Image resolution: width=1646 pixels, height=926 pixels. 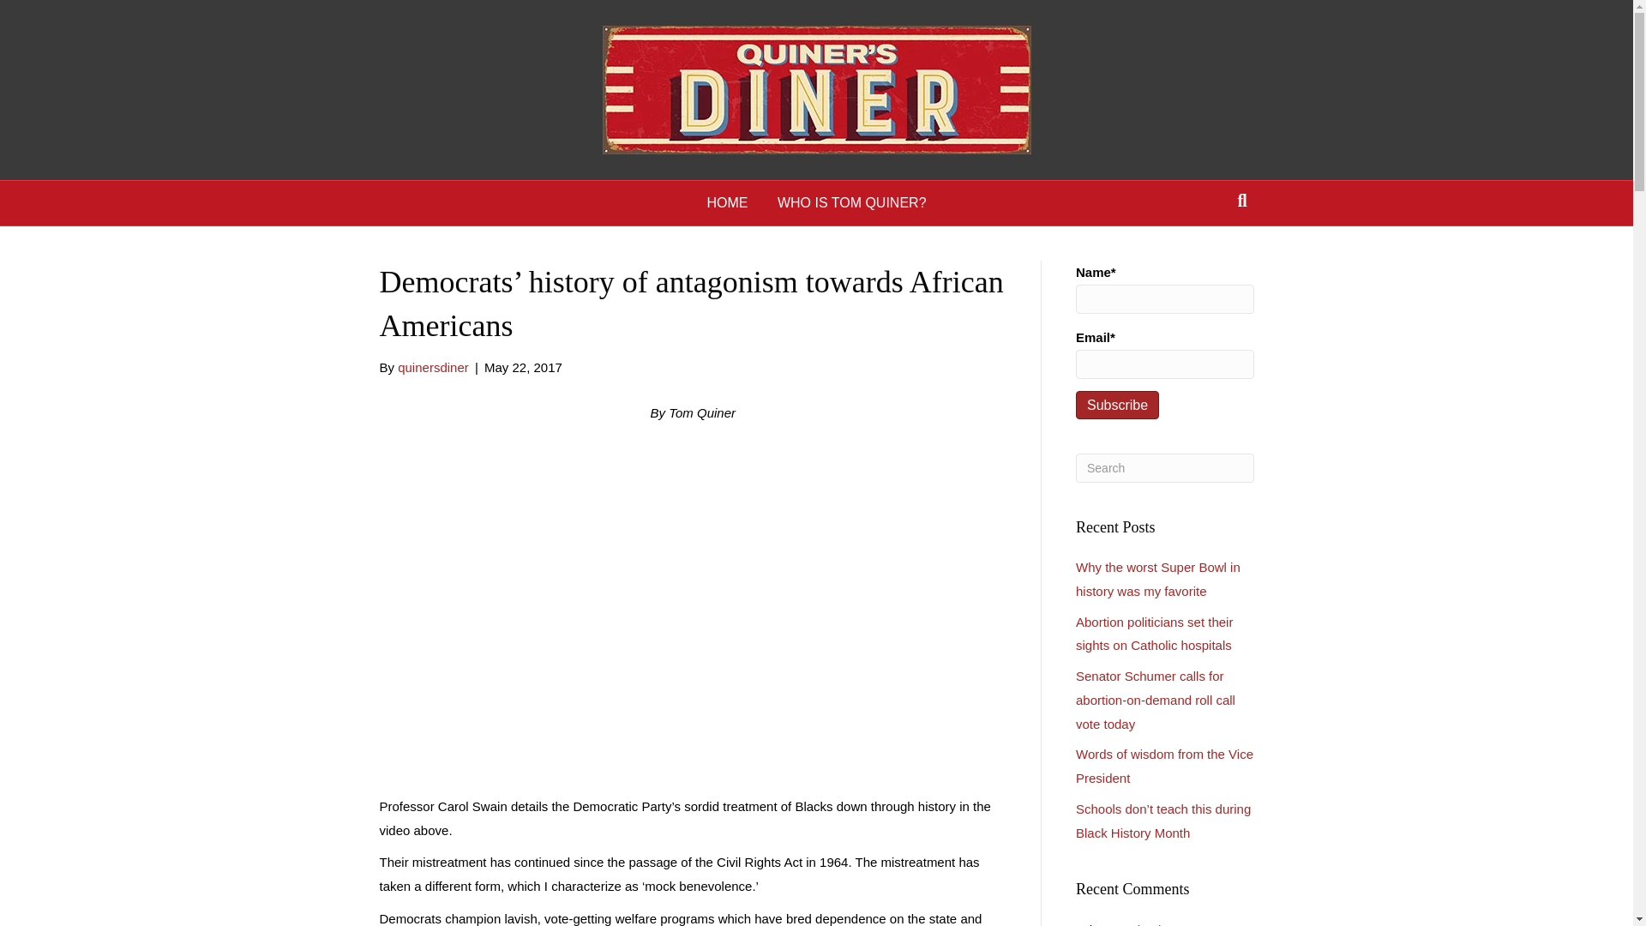 I want to click on Words of wisdom from the Vice President, so click(x=1164, y=765).